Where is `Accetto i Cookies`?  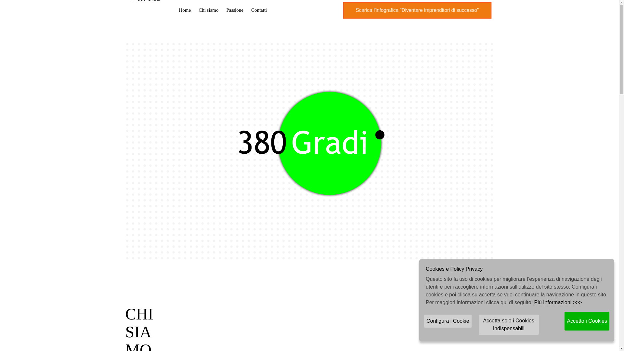
Accetto i Cookies is located at coordinates (587, 321).